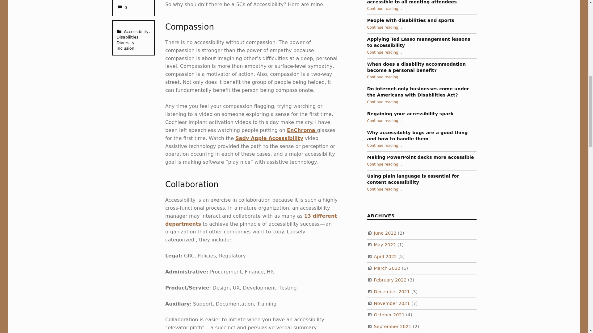 This screenshot has height=333, width=593. I want to click on Diversity, so click(125, 43).